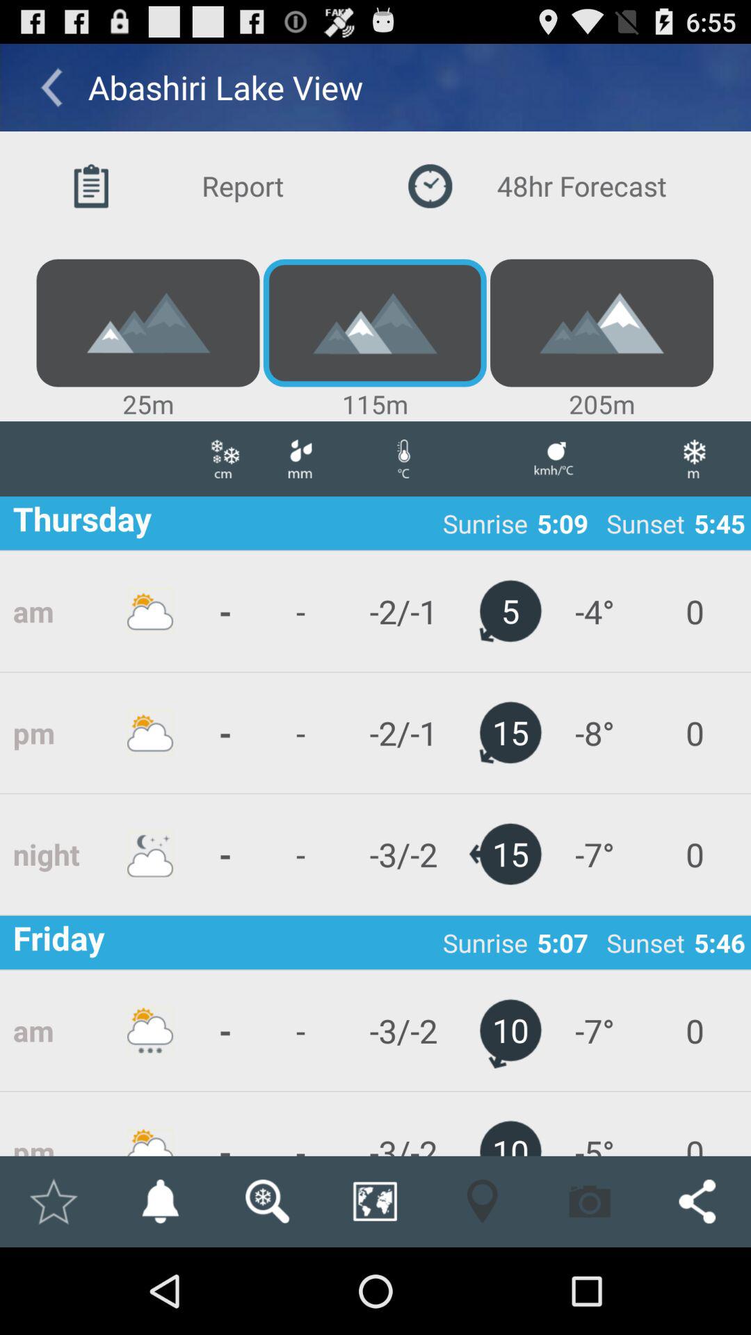 The image size is (751, 1335). Describe the element at coordinates (267, 1201) in the screenshot. I see `press icon below - app` at that location.